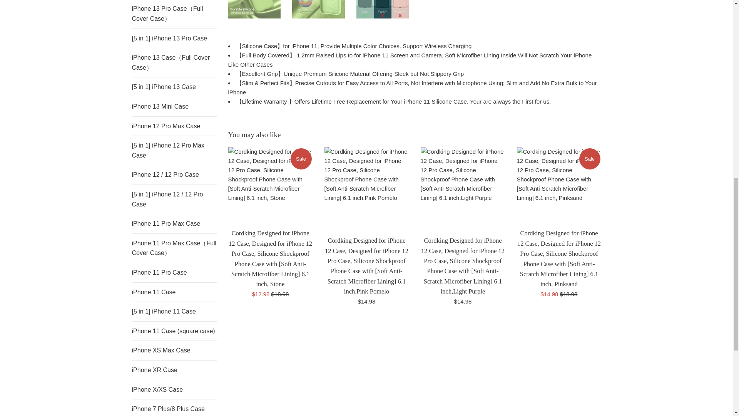 The image size is (739, 416). What do you see at coordinates (174, 273) in the screenshot?
I see `iPhone 11 Pro Case` at bounding box center [174, 273].